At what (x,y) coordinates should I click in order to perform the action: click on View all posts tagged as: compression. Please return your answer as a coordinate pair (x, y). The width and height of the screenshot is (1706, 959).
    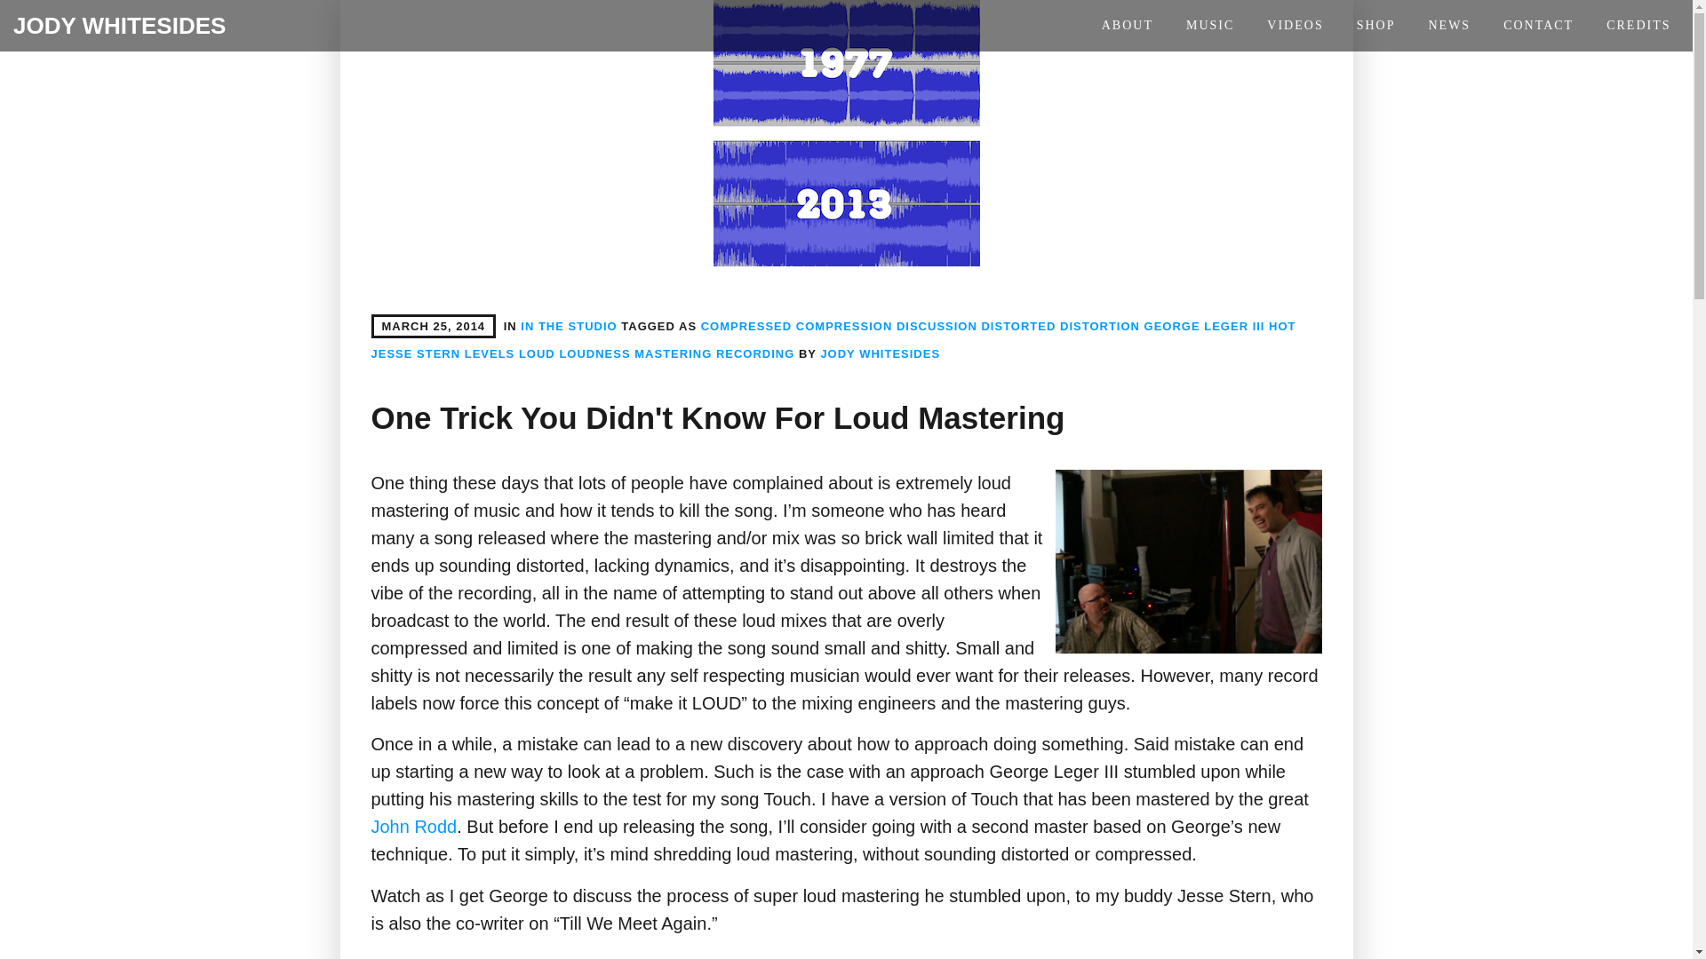
    Looking at the image, I should click on (844, 325).